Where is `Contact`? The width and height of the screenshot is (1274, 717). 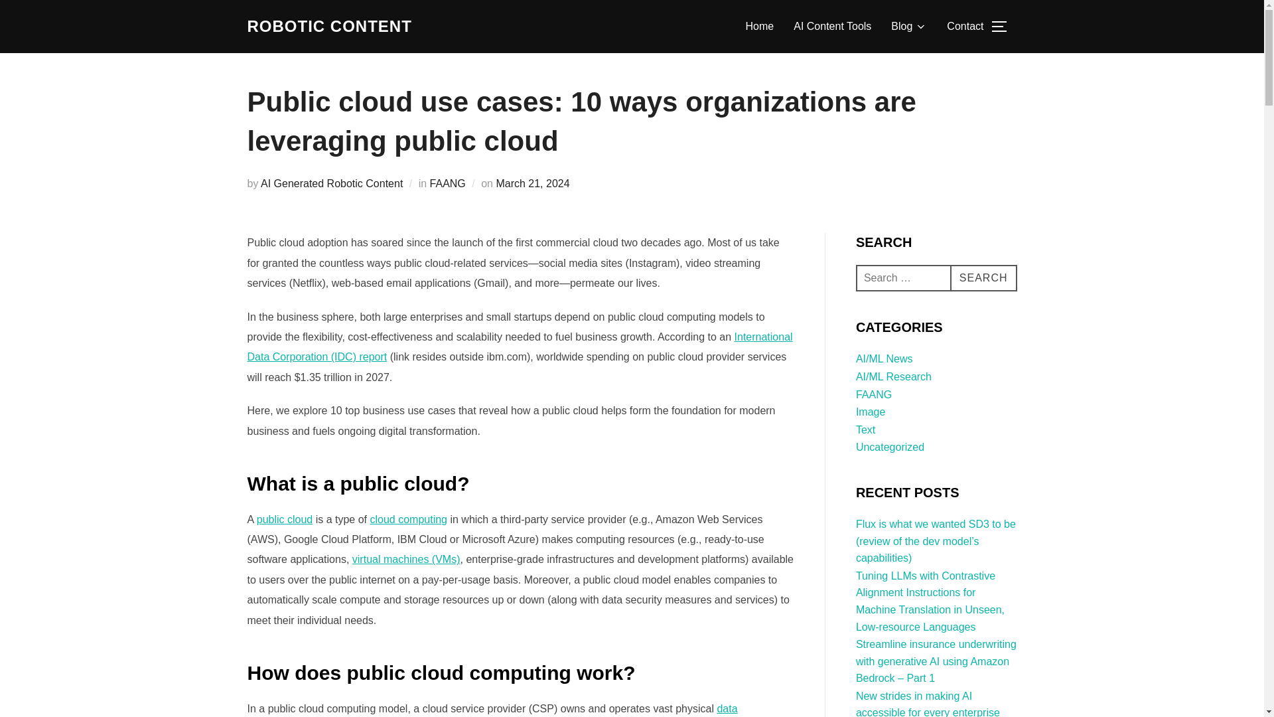
Contact is located at coordinates (965, 27).